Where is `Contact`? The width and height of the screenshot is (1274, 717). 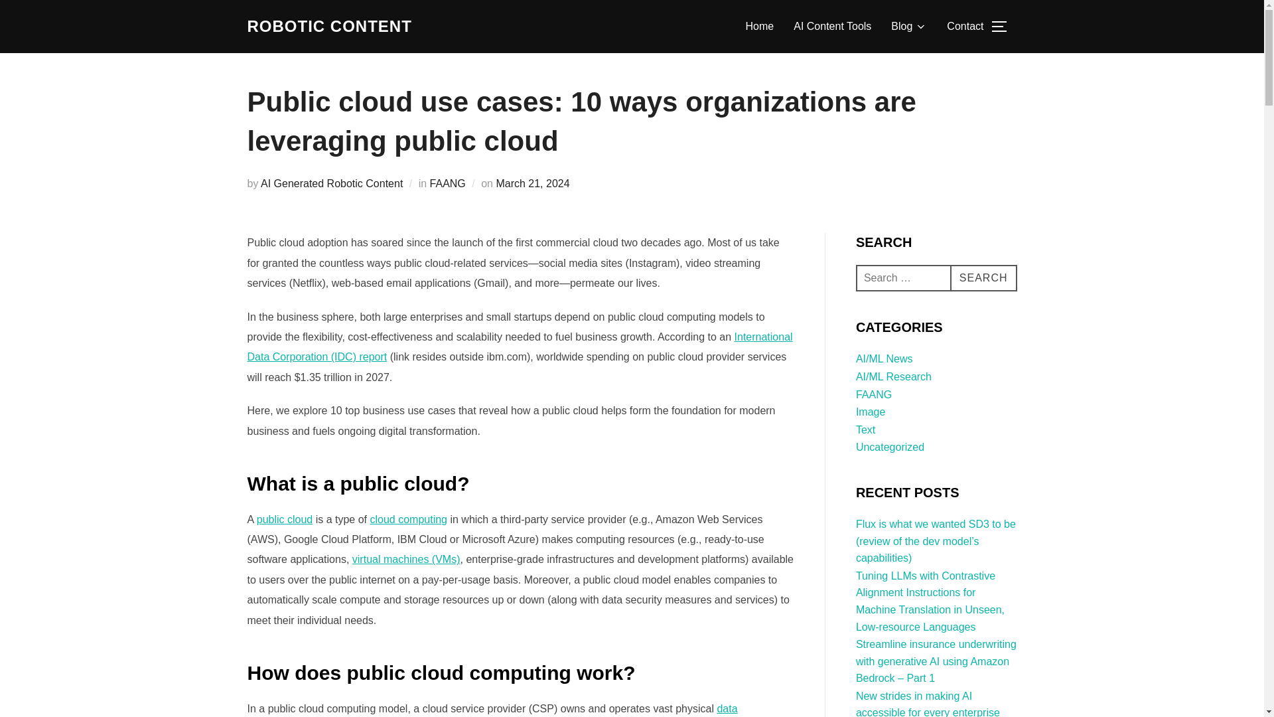
Contact is located at coordinates (965, 27).